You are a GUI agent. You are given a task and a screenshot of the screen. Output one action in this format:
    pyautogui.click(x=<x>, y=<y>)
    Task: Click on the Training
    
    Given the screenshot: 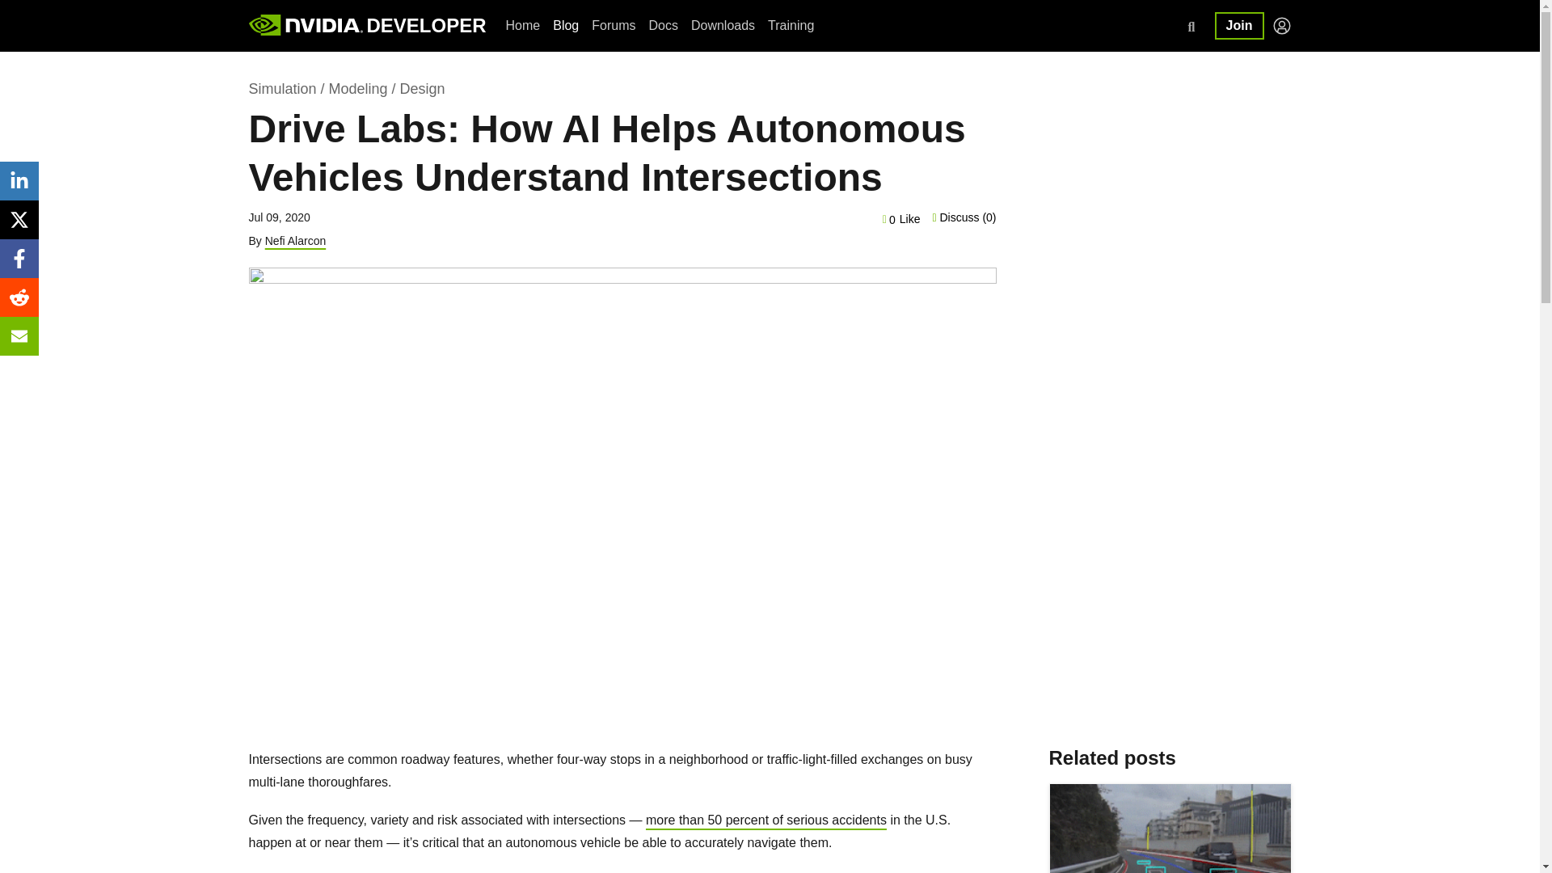 What is the action you would take?
    pyautogui.click(x=791, y=26)
    